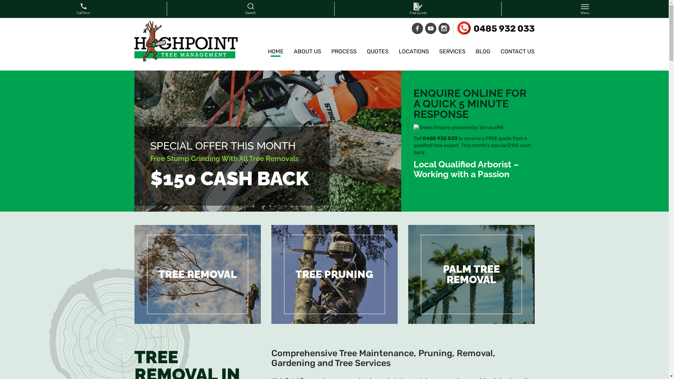 Image resolution: width=674 pixels, height=379 pixels. What do you see at coordinates (440, 138) in the screenshot?
I see `0485 932 033` at bounding box center [440, 138].